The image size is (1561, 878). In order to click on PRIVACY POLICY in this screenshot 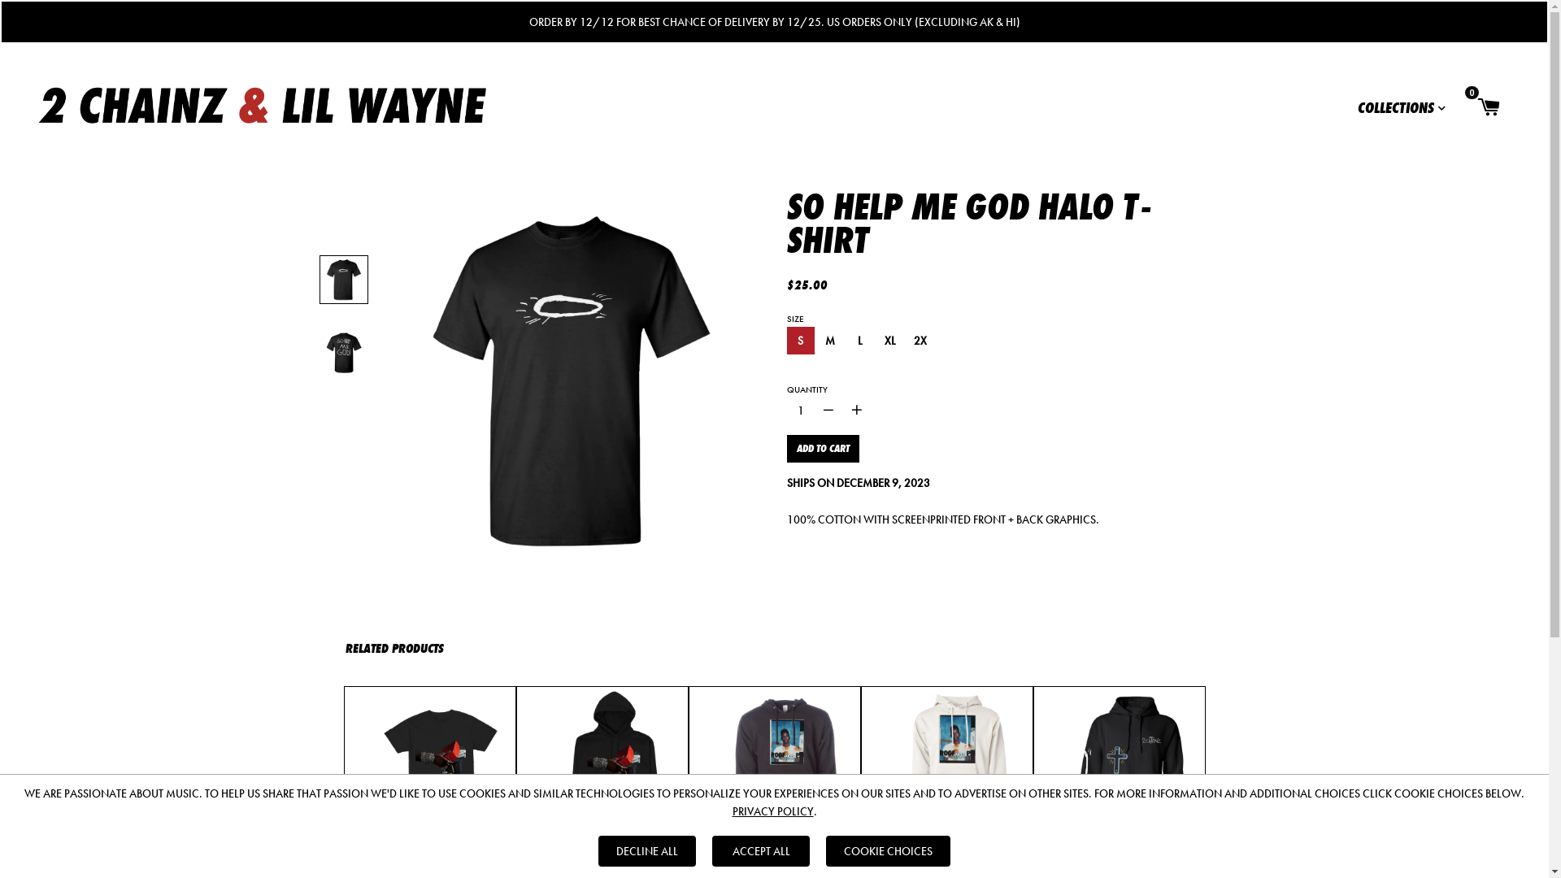, I will do `click(772, 811)`.